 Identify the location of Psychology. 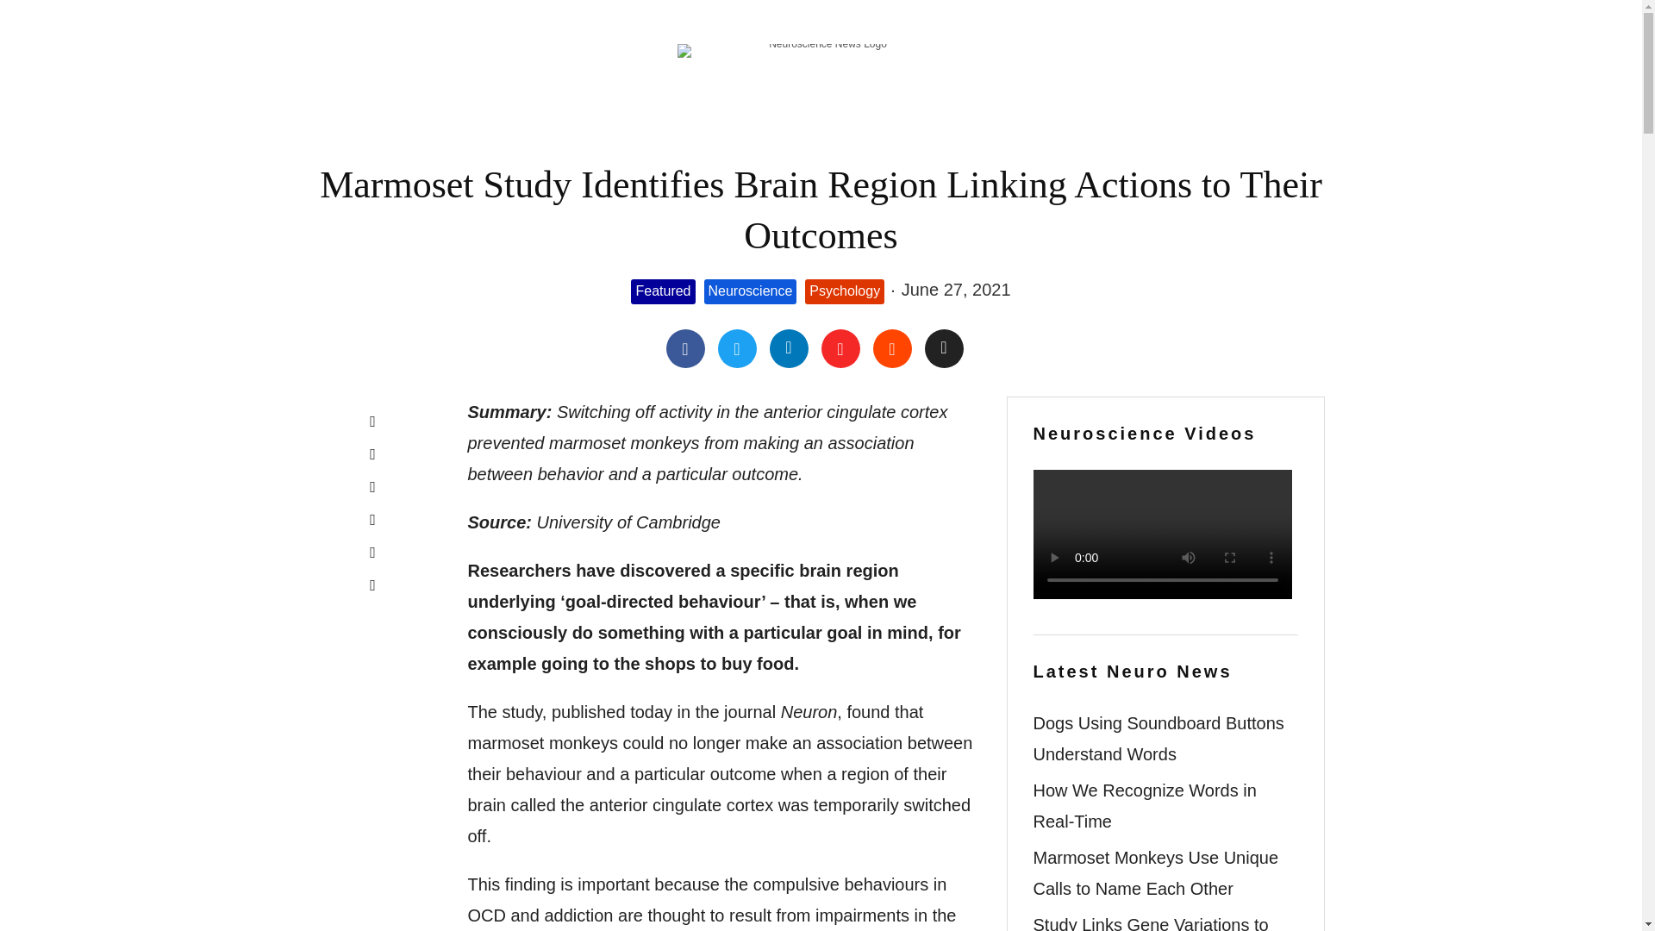
(844, 291).